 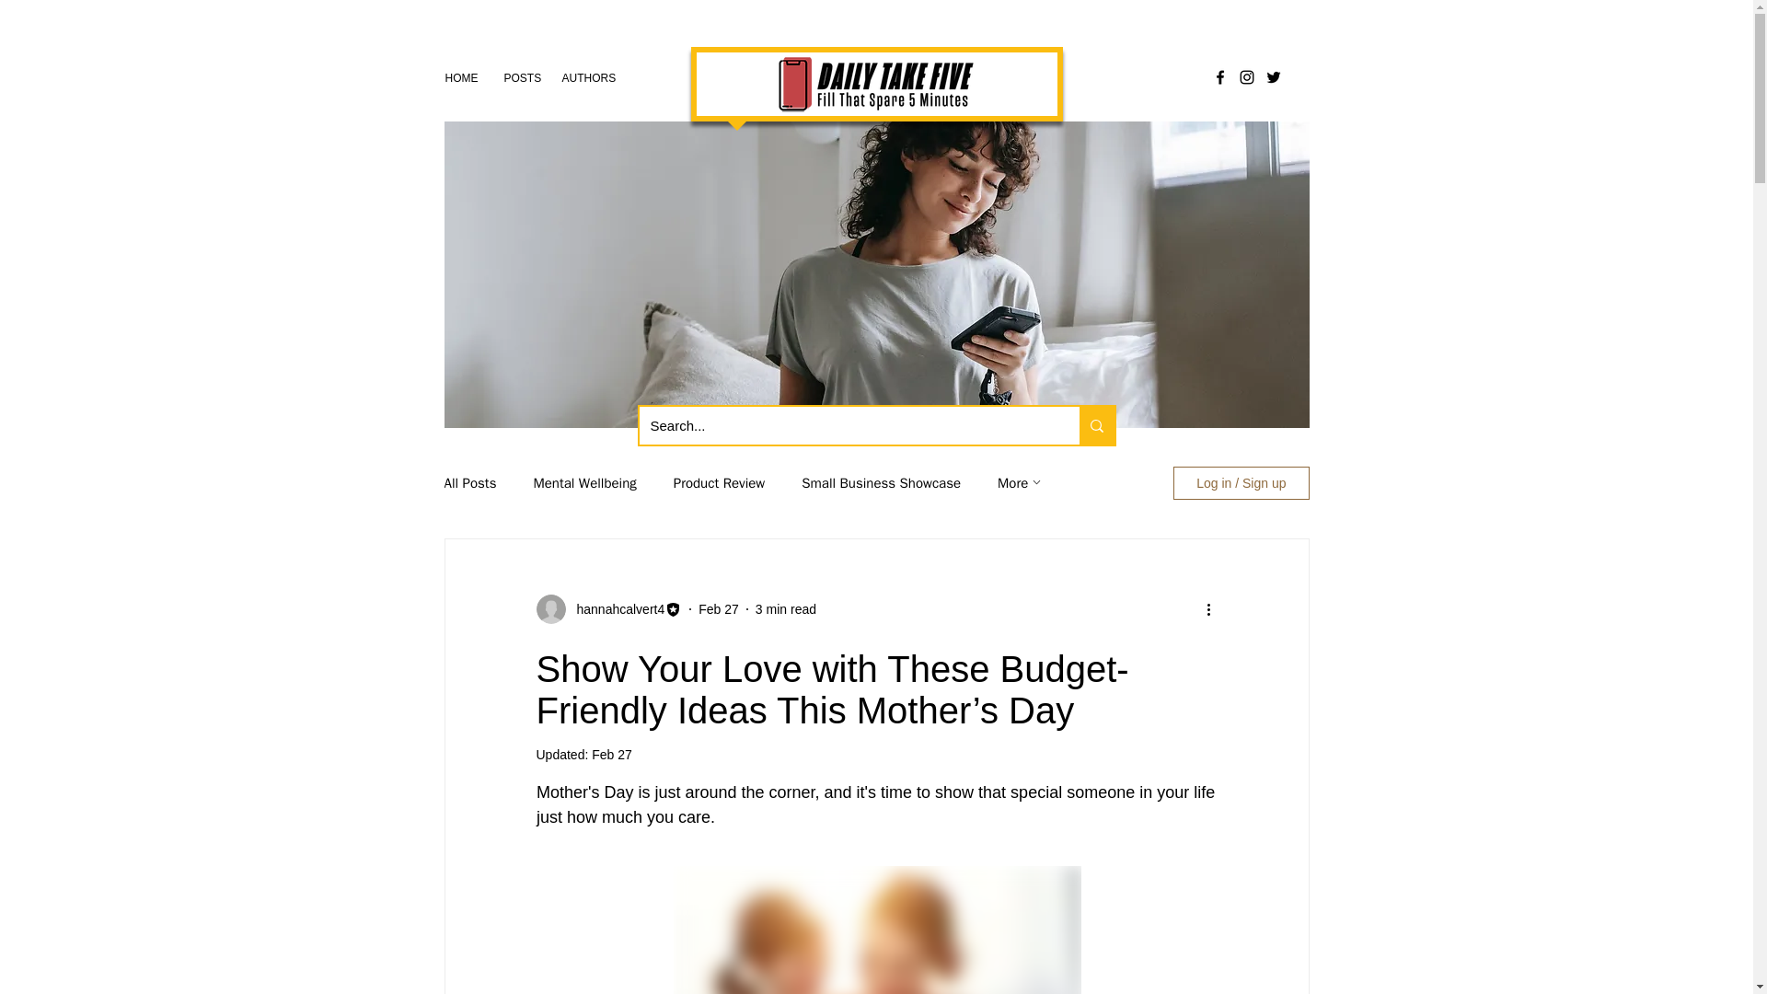 I want to click on NewBlogLogo.png, so click(x=875, y=86).